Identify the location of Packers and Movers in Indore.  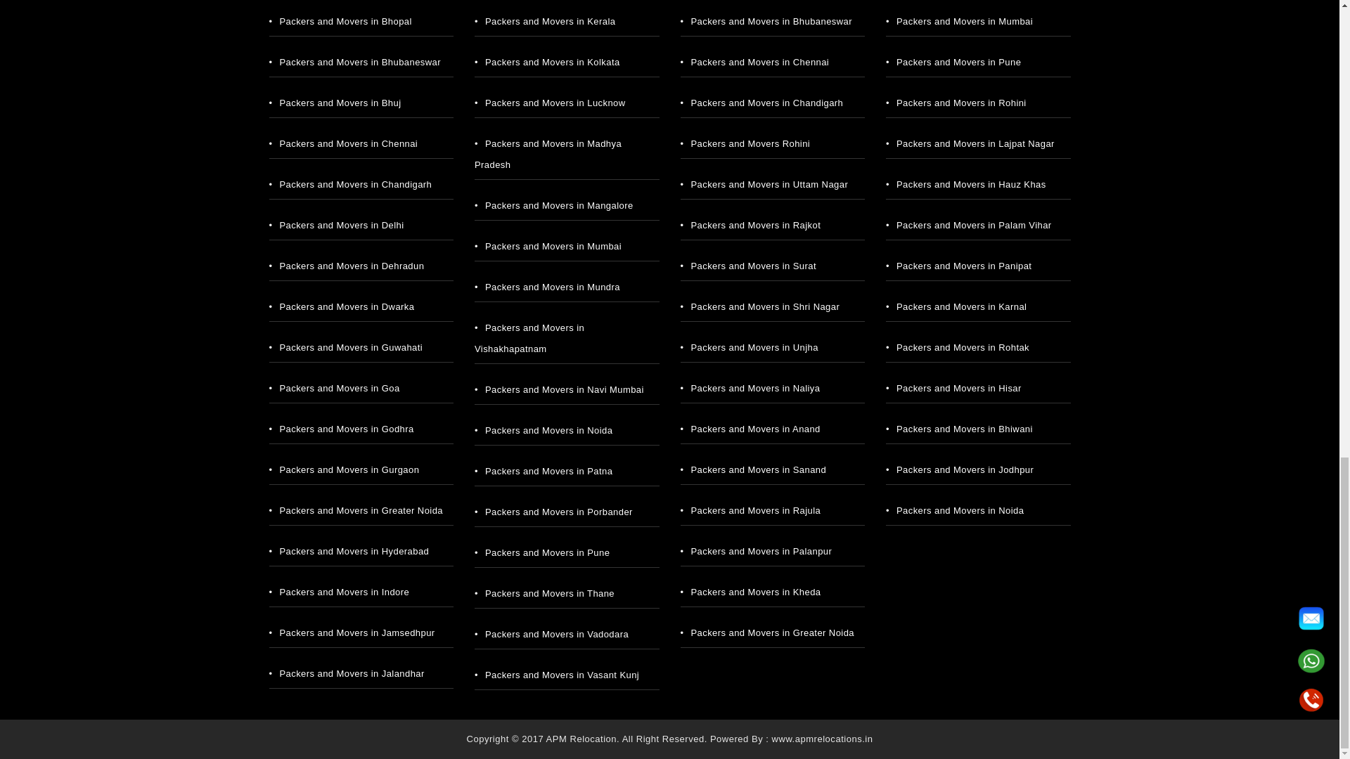
(344, 592).